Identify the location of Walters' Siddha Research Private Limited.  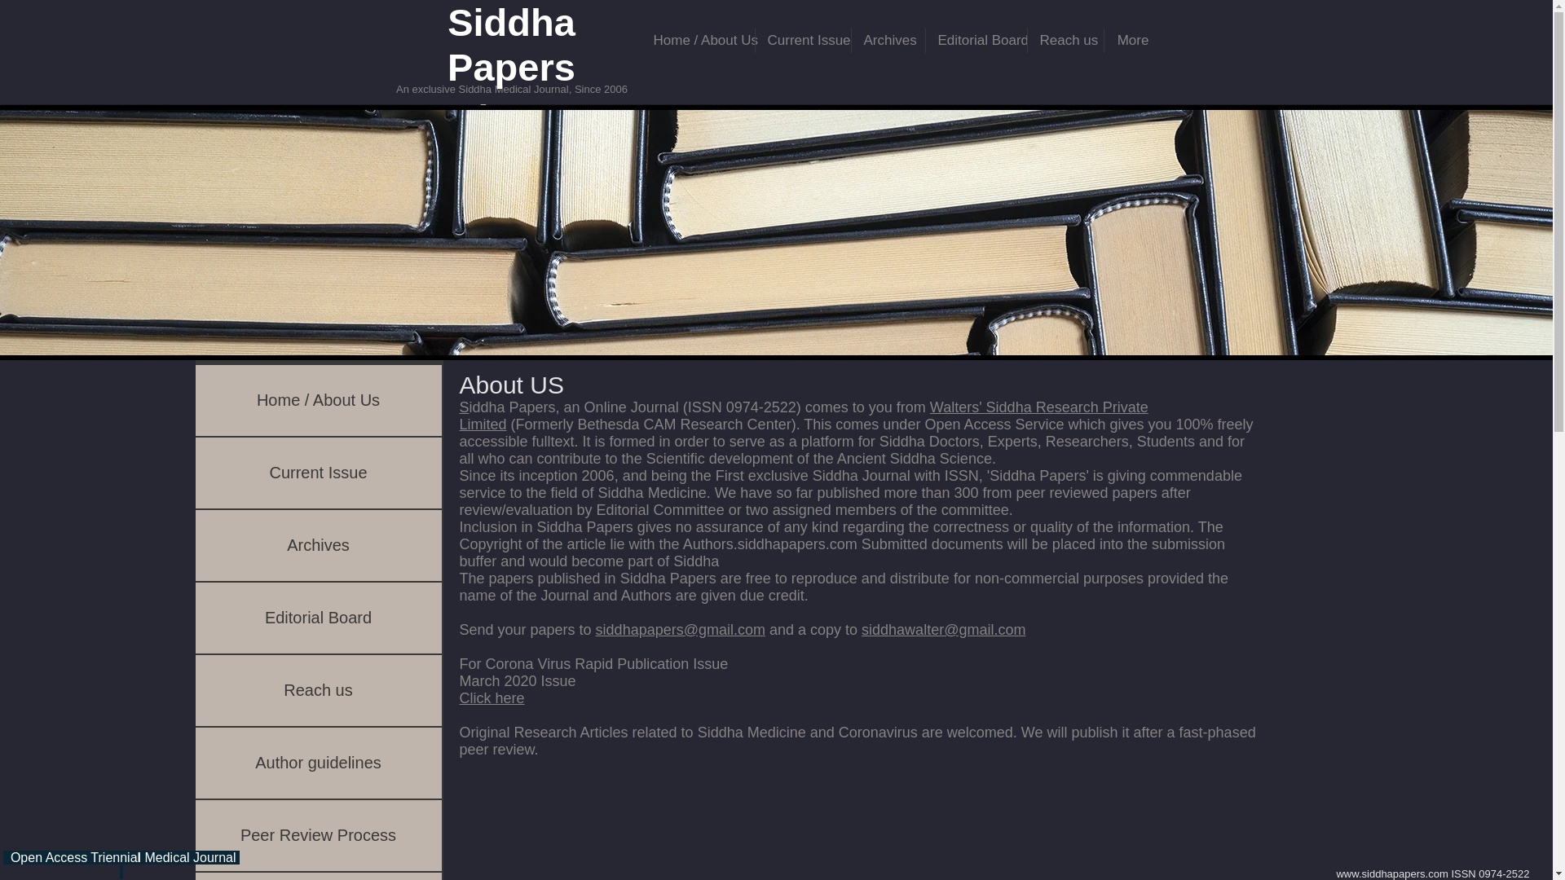
(804, 416).